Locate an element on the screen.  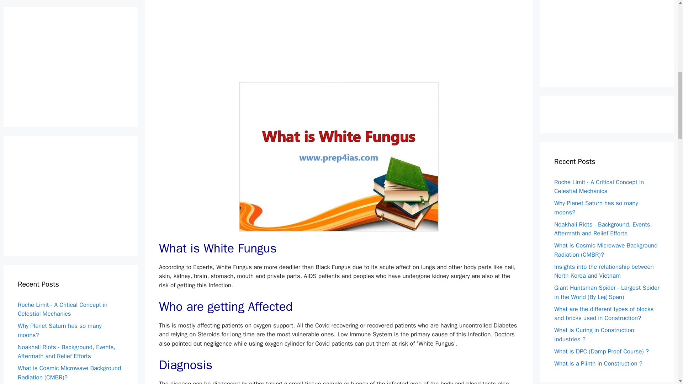
Why Planet Saturn has so many moons? is located at coordinates (60, 32).